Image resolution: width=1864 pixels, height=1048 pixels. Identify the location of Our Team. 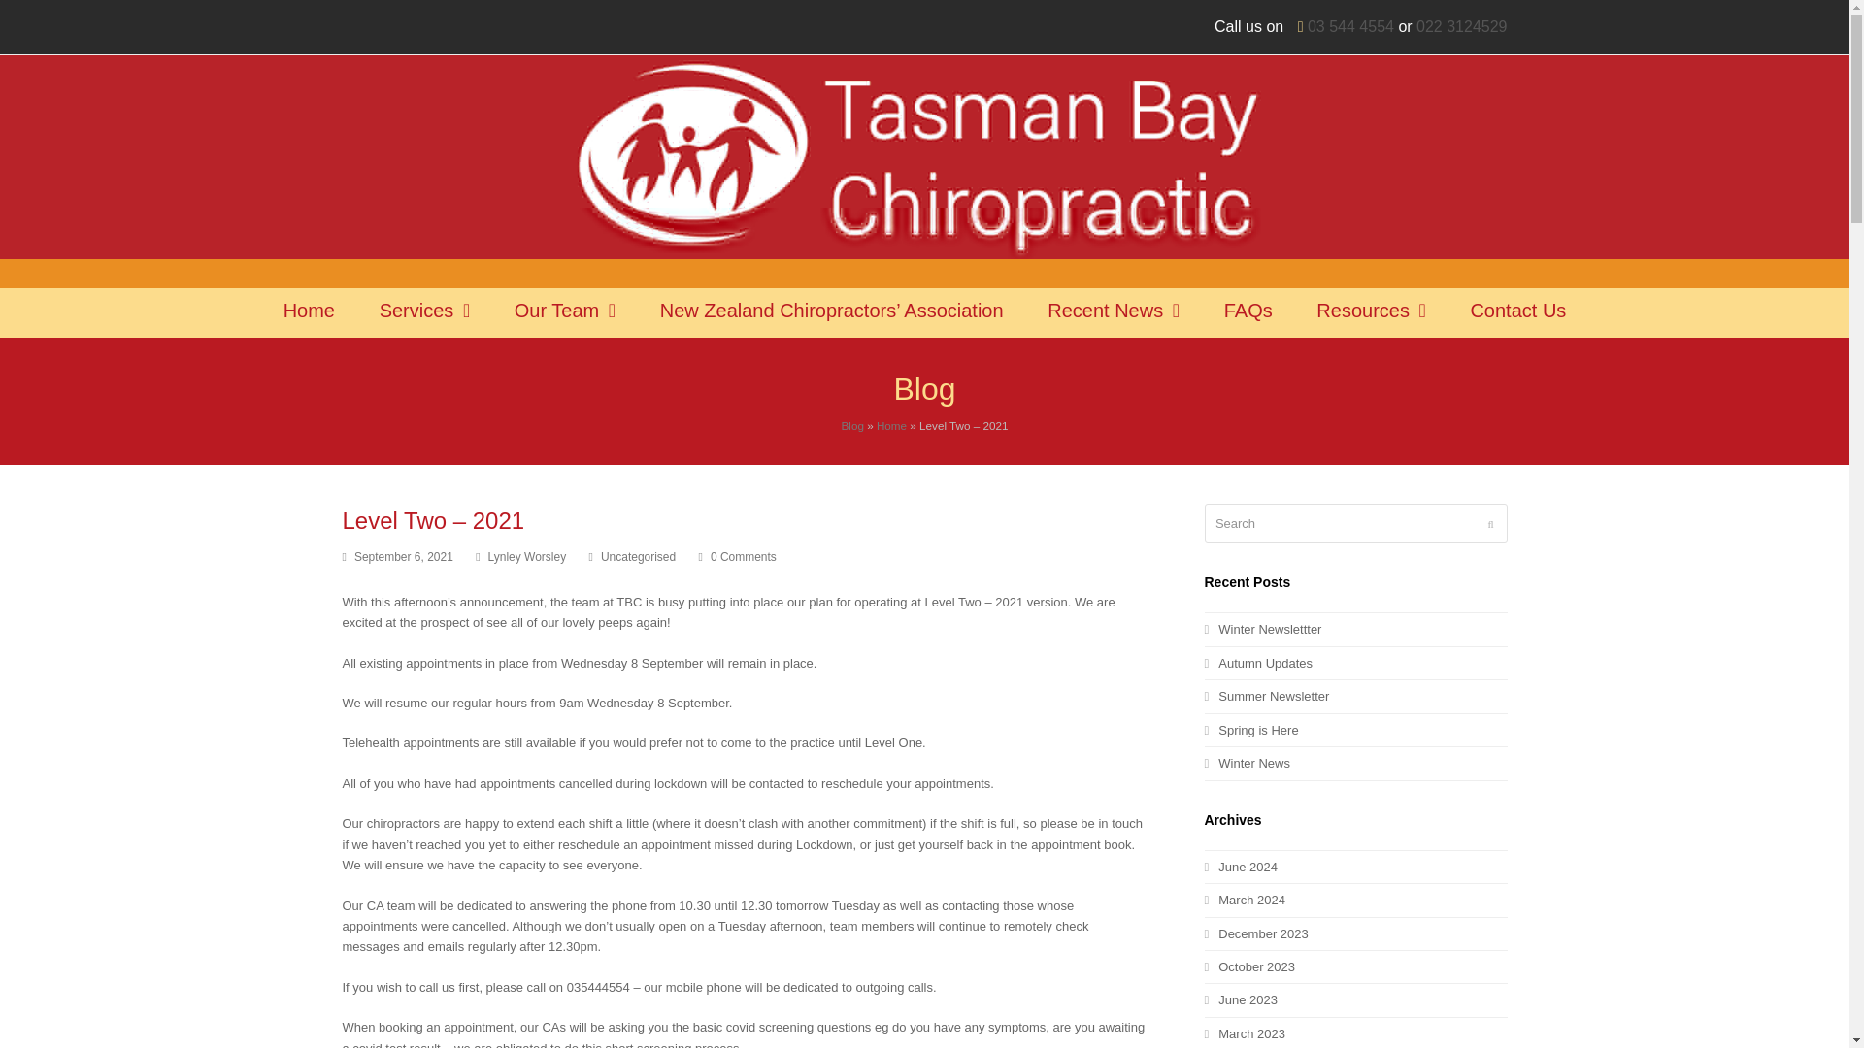
(564, 312).